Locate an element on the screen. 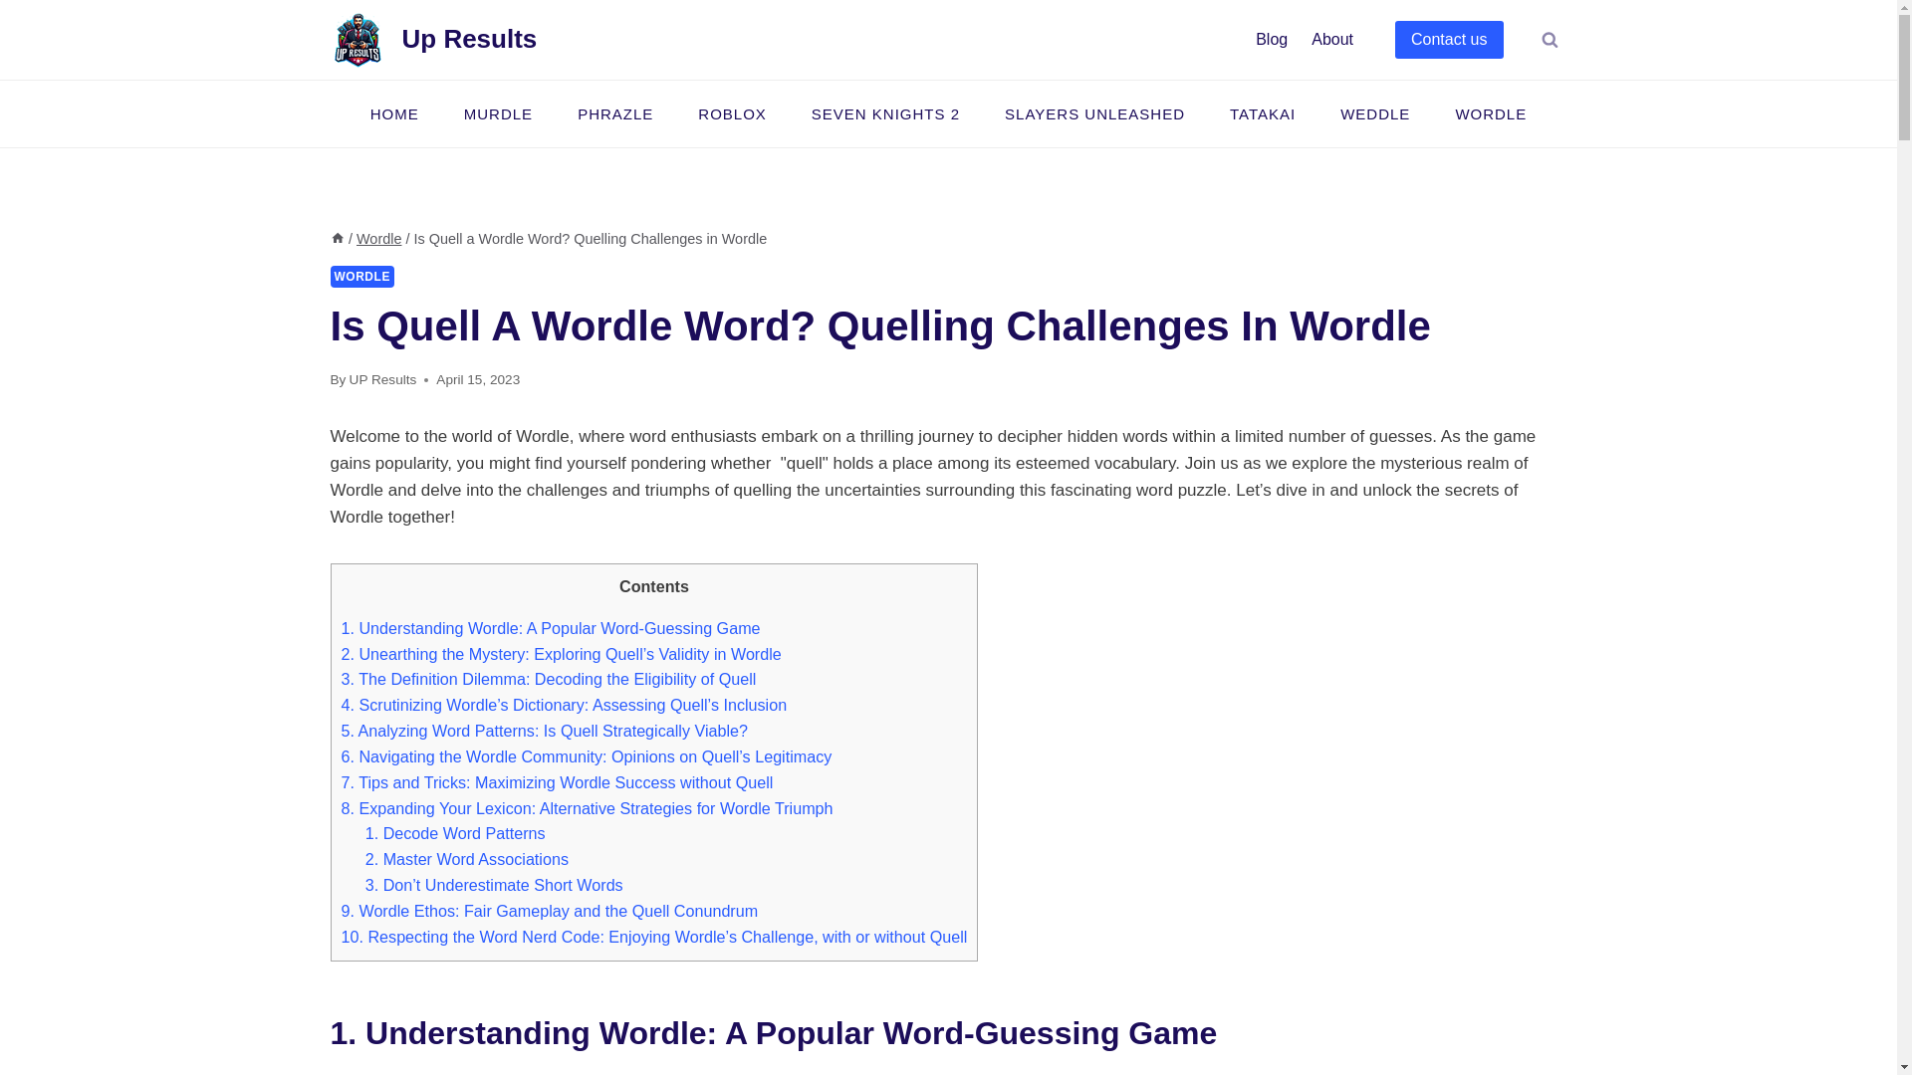  SLAYERS UNLEASHED is located at coordinates (1095, 113).